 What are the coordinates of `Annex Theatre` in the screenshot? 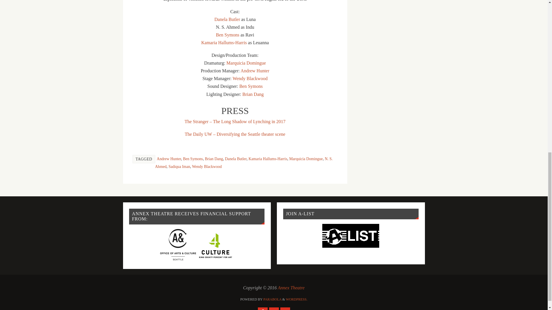 It's located at (291, 288).